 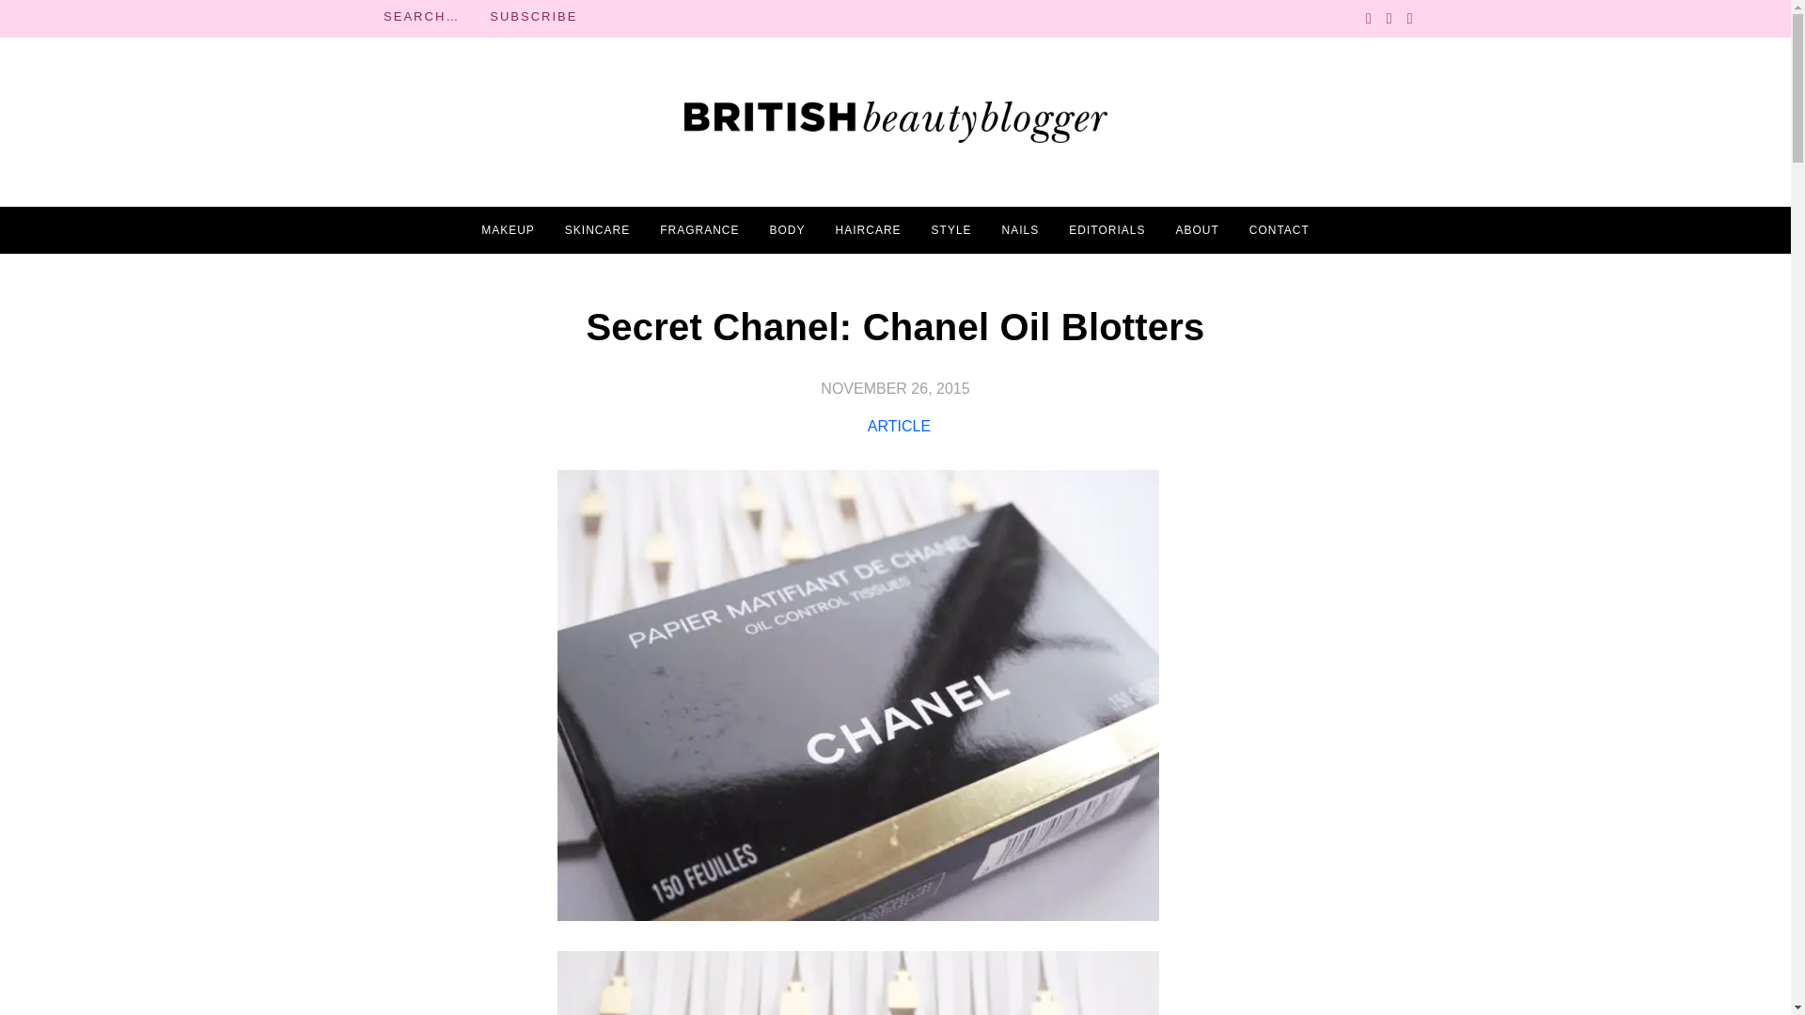 I want to click on SKINCARE, so click(x=597, y=230).